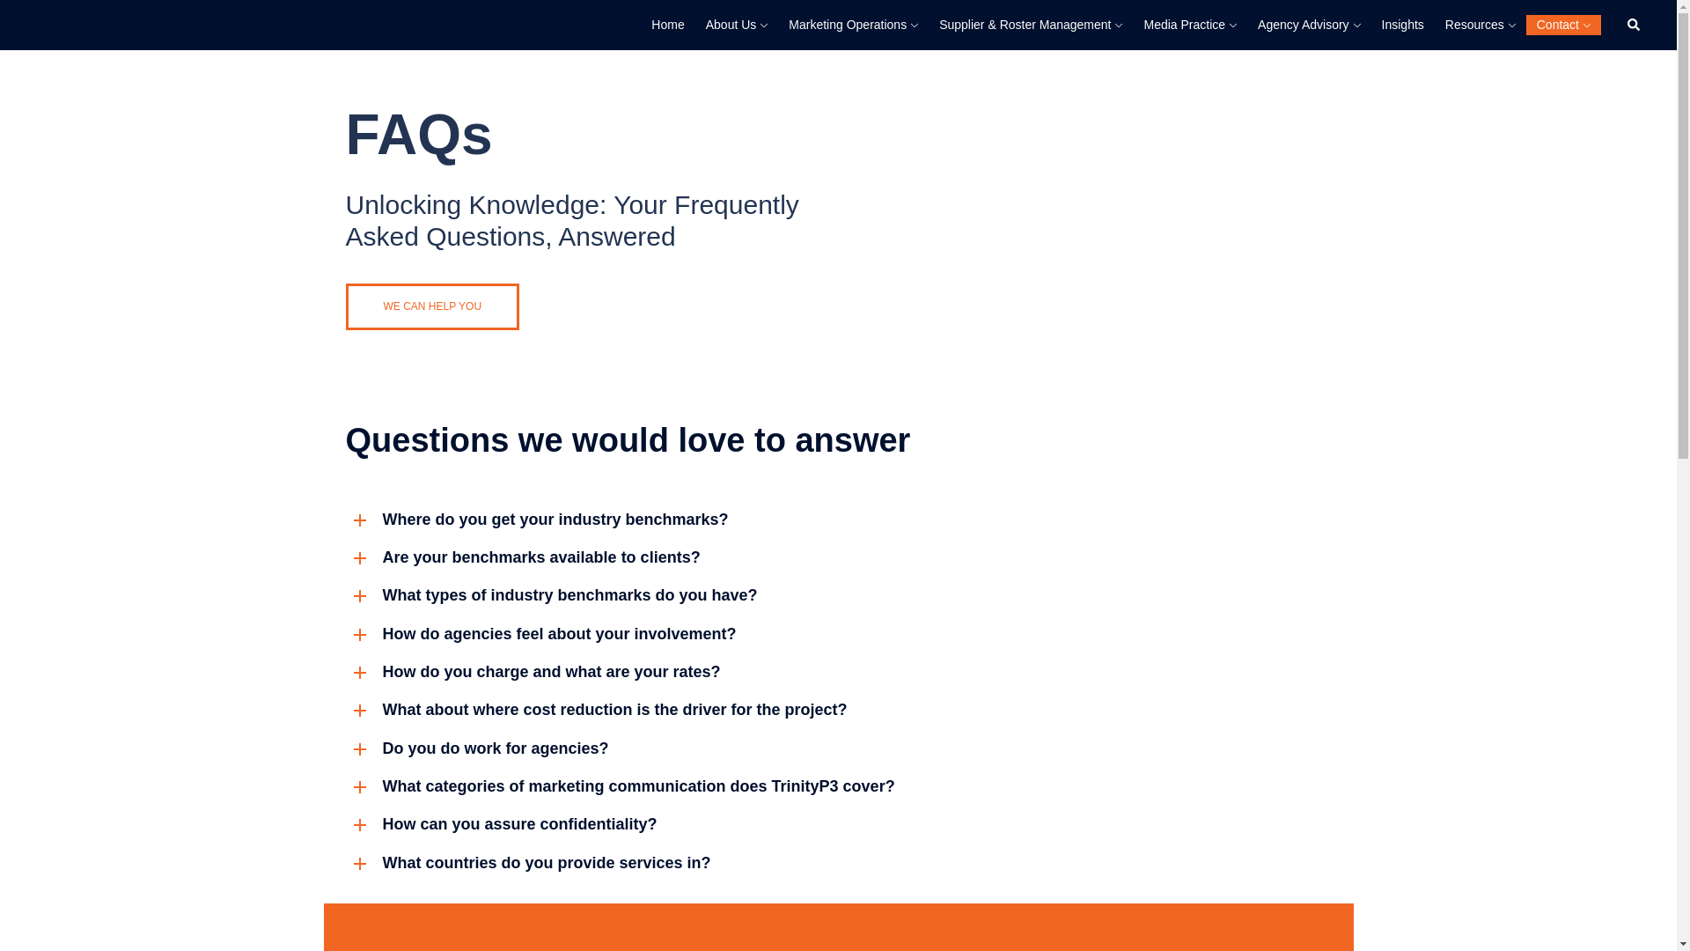 The width and height of the screenshot is (1690, 951). What do you see at coordinates (1403, 26) in the screenshot?
I see `Insights` at bounding box center [1403, 26].